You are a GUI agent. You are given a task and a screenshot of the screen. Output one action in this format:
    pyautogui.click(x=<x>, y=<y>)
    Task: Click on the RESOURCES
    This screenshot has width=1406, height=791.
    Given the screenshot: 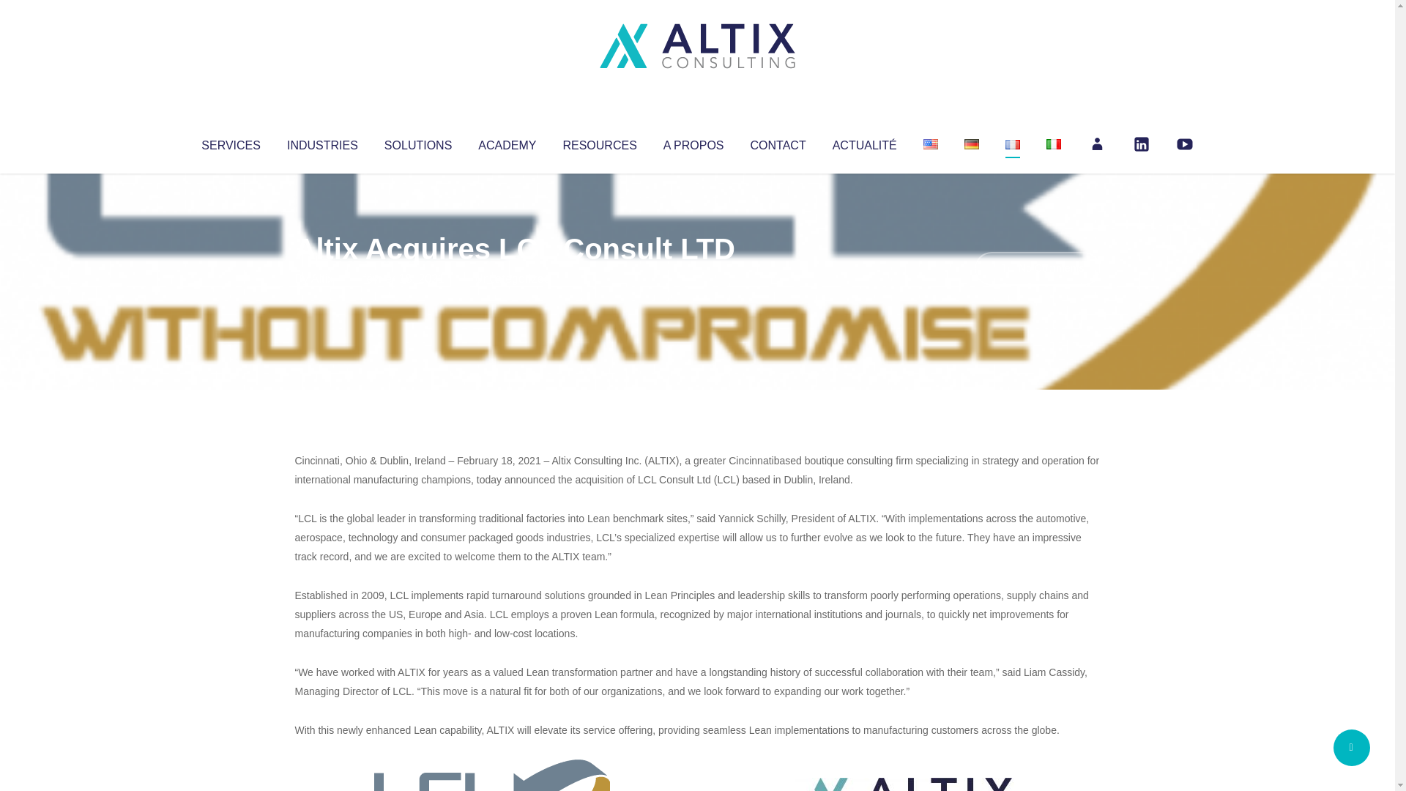 What is the action you would take?
    pyautogui.click(x=599, y=142)
    